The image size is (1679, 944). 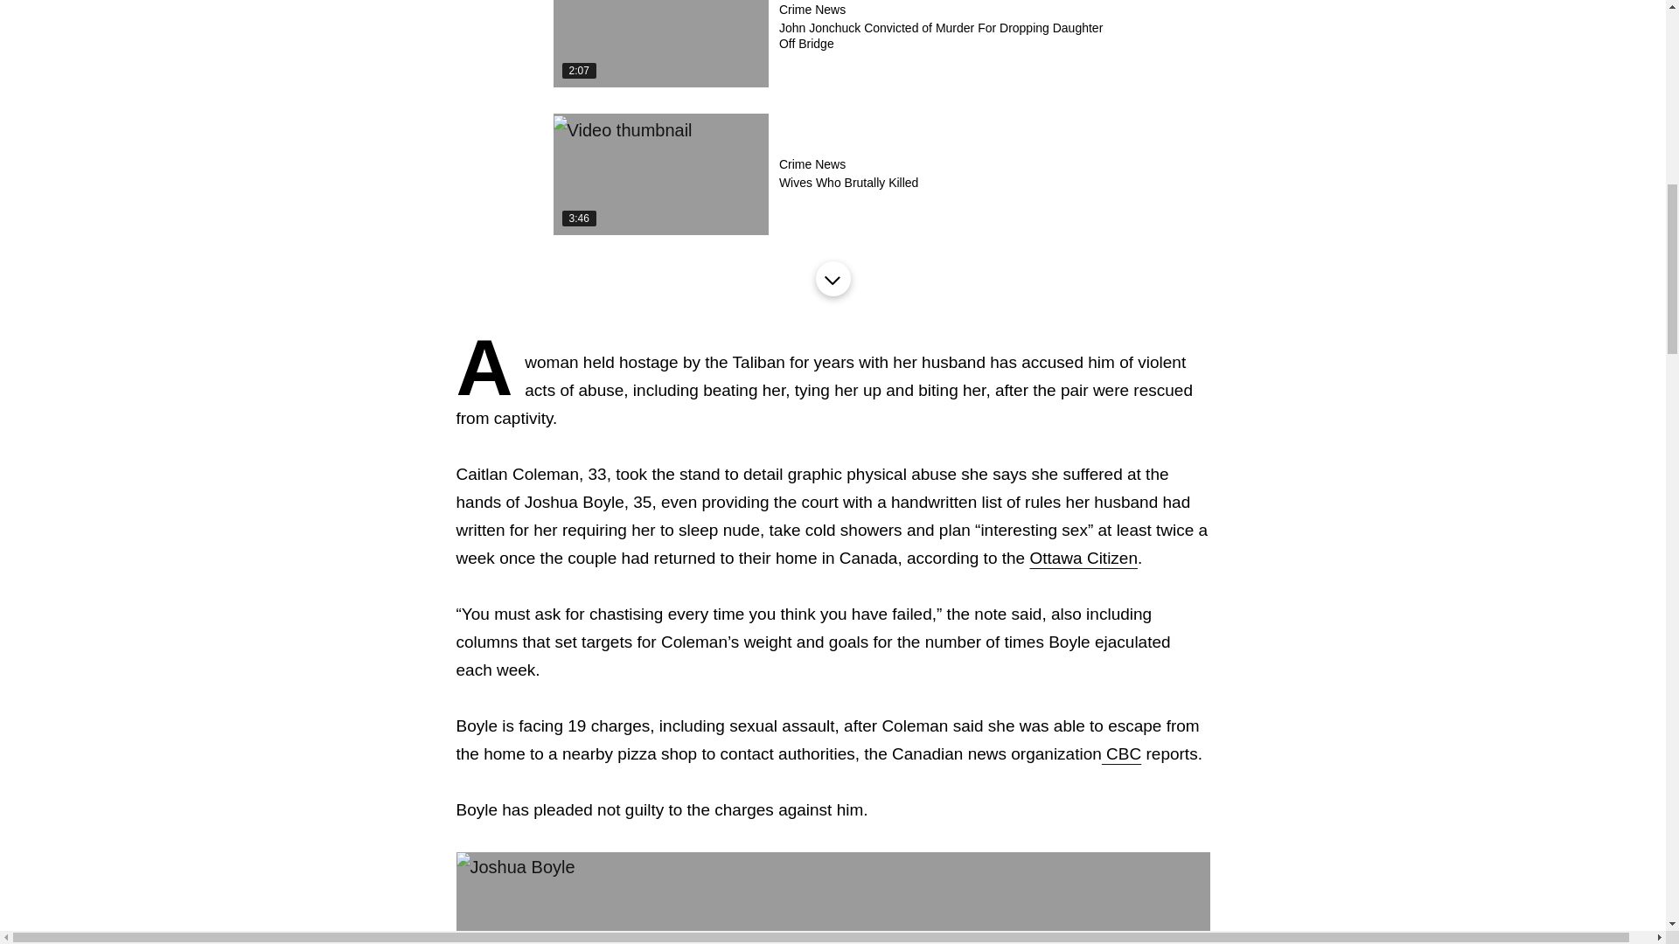 I want to click on CBC, so click(x=1121, y=753).